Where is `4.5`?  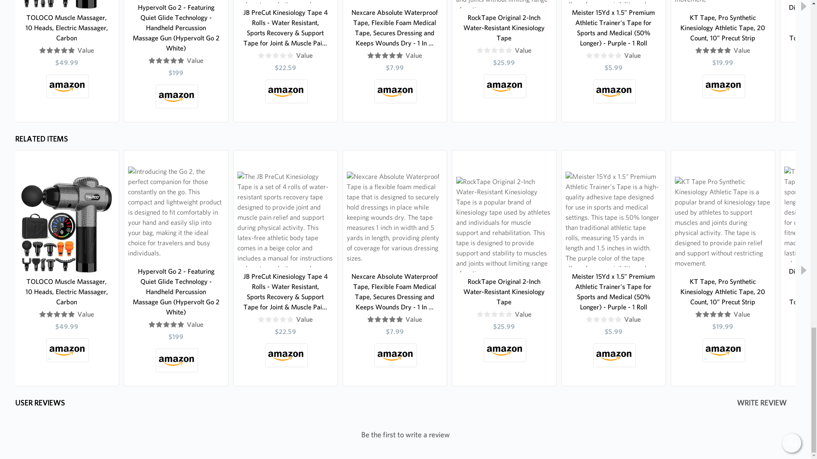
4.5 is located at coordinates (385, 56).